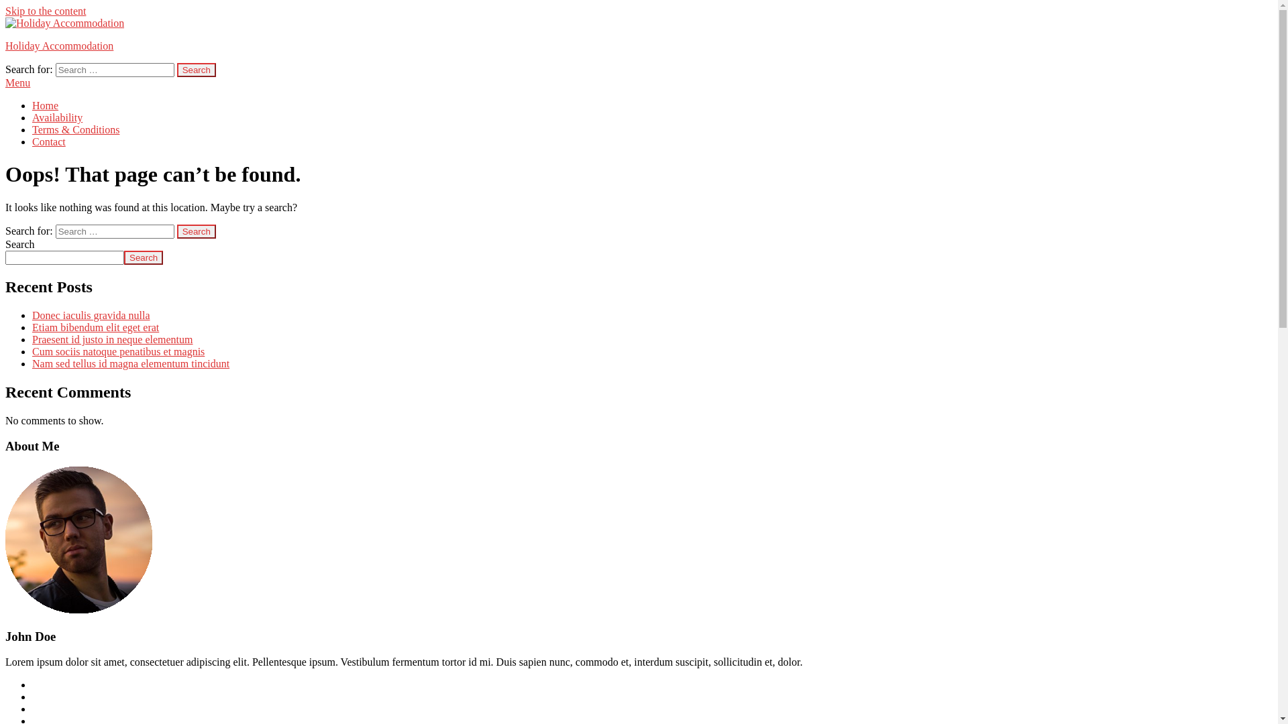 This screenshot has width=1288, height=724. I want to click on Cum sociis natoque penatibus et magnis, so click(118, 351).